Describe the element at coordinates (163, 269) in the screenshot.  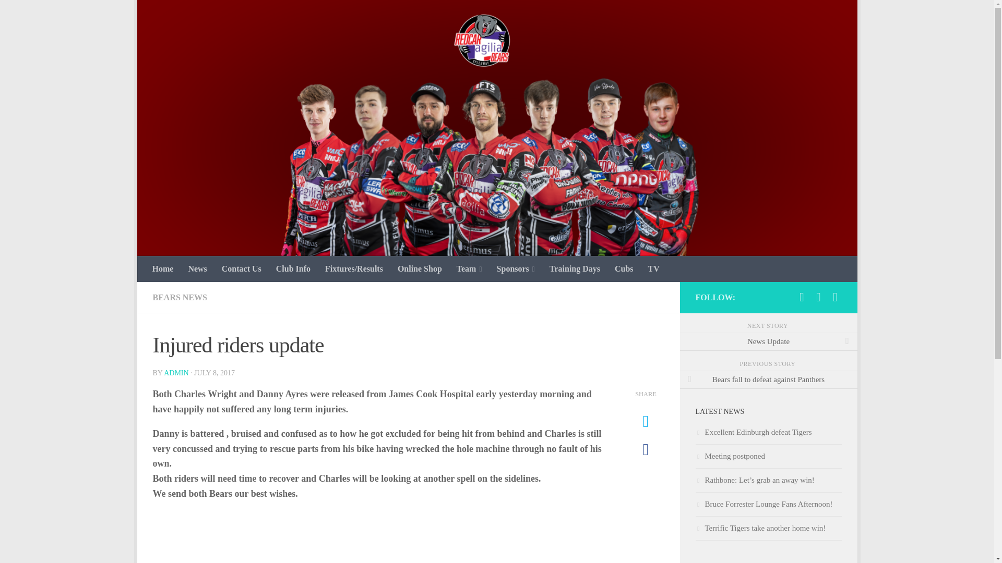
I see `Home` at that location.